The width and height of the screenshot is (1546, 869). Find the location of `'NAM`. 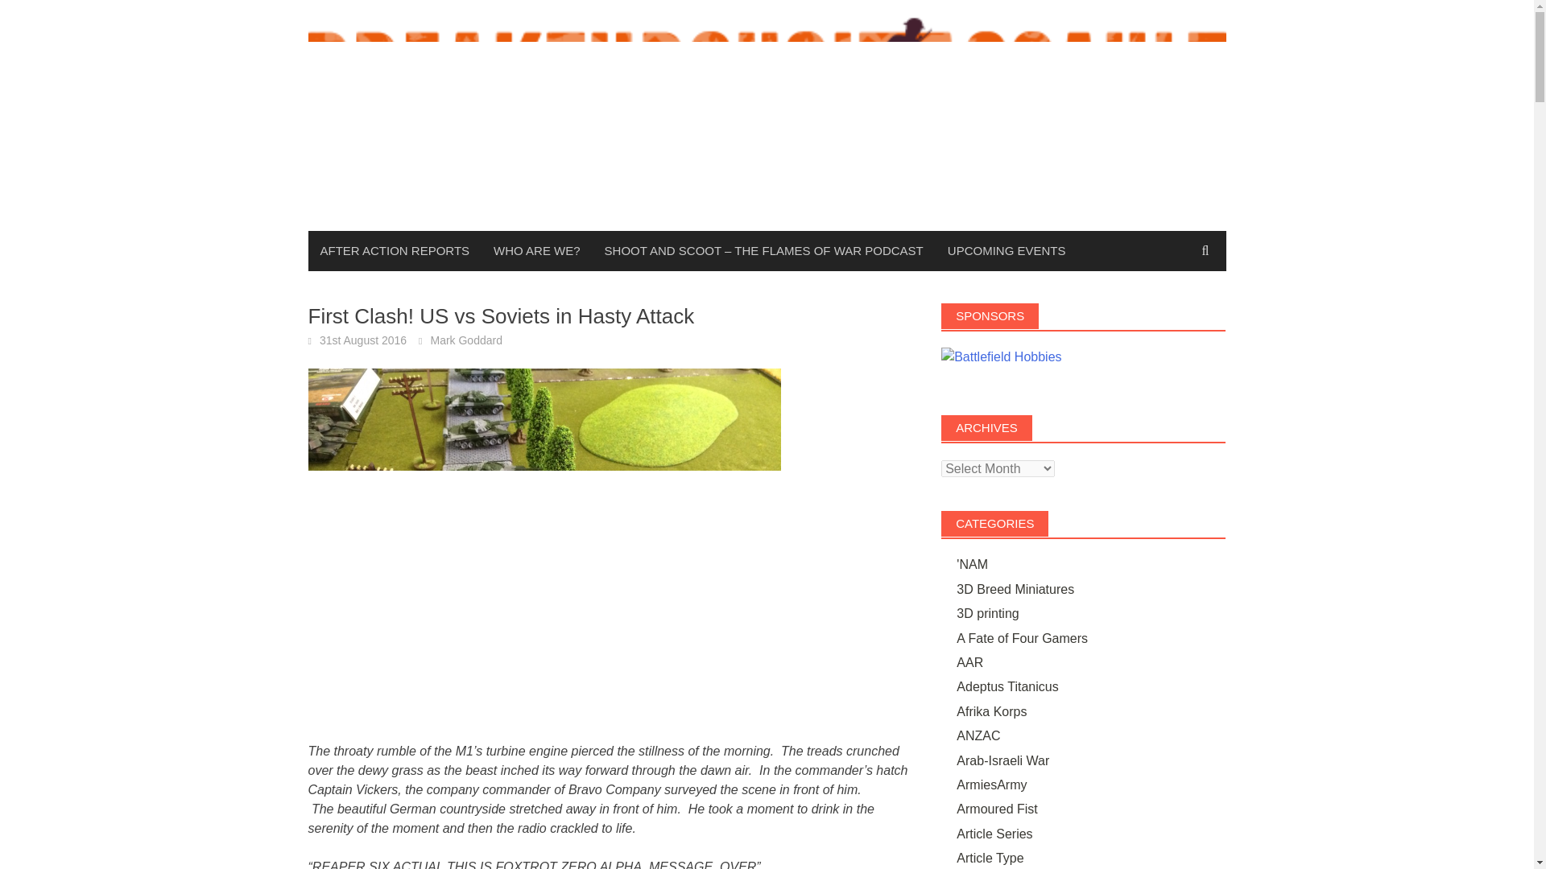

'NAM is located at coordinates (972, 564).